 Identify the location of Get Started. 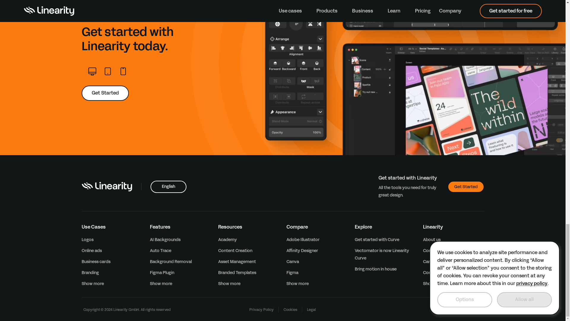
(105, 93).